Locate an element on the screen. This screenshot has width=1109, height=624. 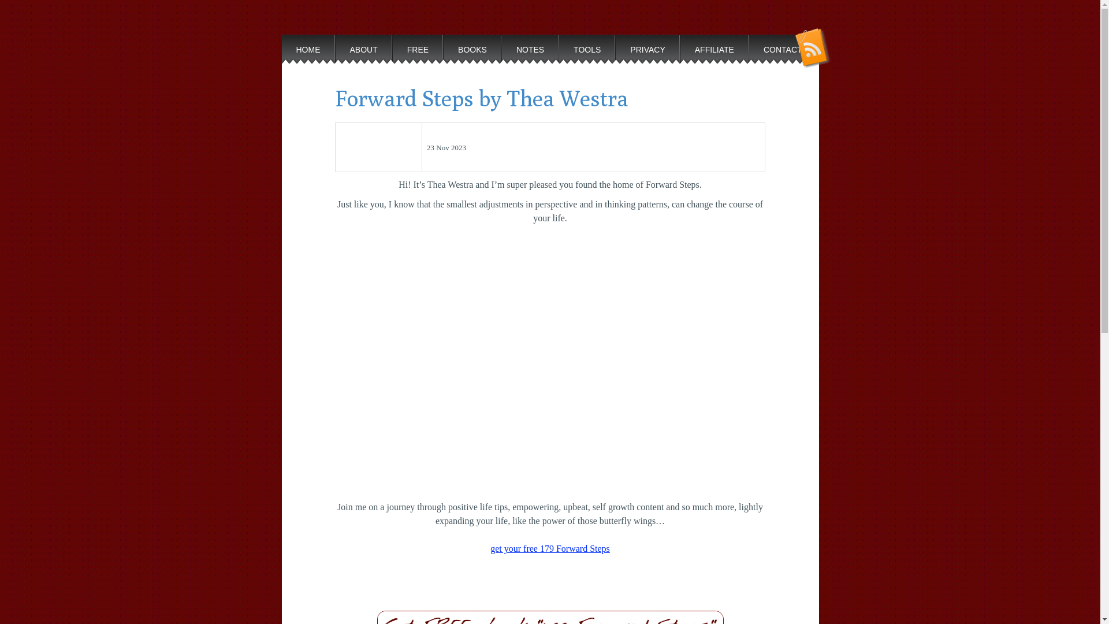
CONTACT is located at coordinates (783, 54).